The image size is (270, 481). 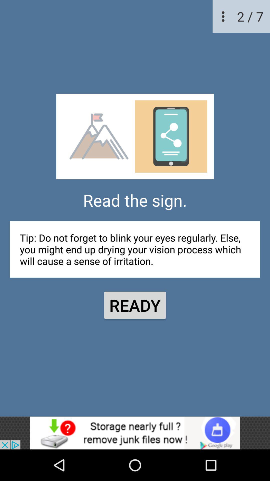 What do you see at coordinates (135, 433) in the screenshot?
I see `advertisement button` at bounding box center [135, 433].